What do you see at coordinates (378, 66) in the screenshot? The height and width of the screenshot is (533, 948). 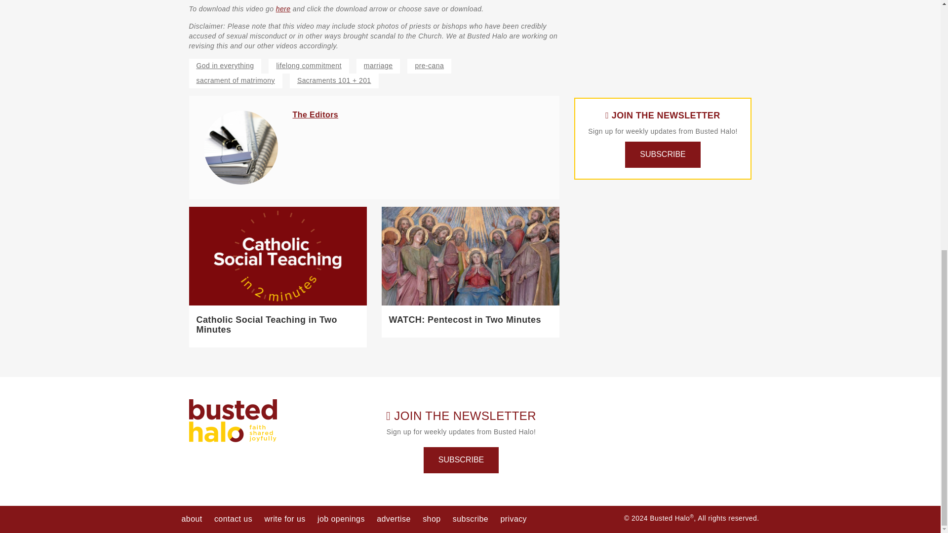 I see `marriage` at bounding box center [378, 66].